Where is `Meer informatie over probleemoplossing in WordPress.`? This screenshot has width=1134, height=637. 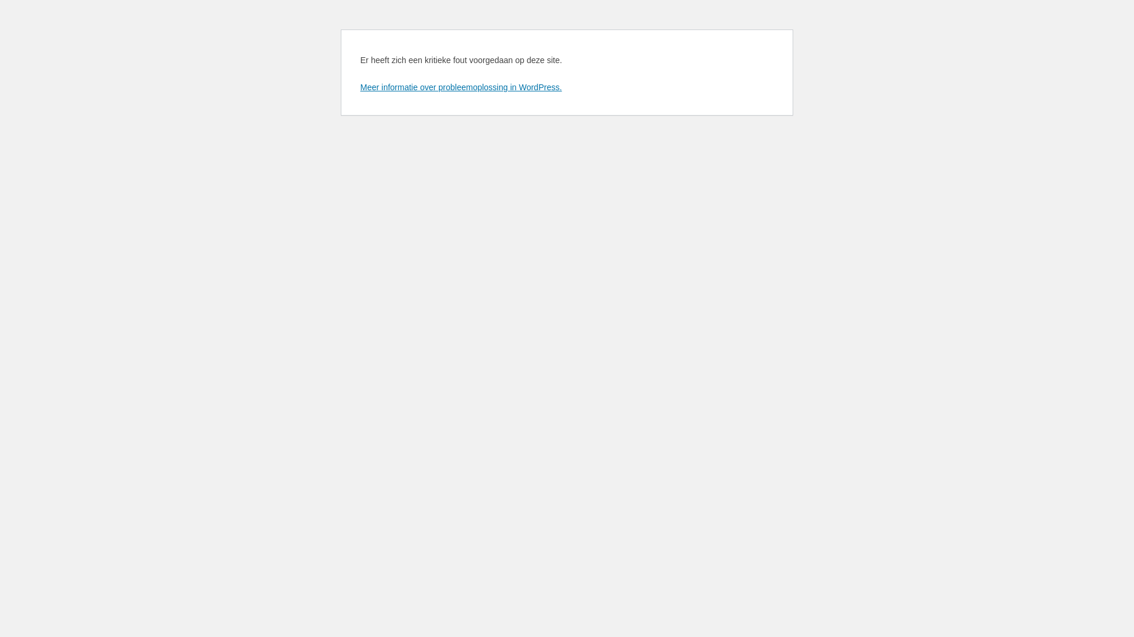
Meer informatie over probleemoplossing in WordPress. is located at coordinates (461, 87).